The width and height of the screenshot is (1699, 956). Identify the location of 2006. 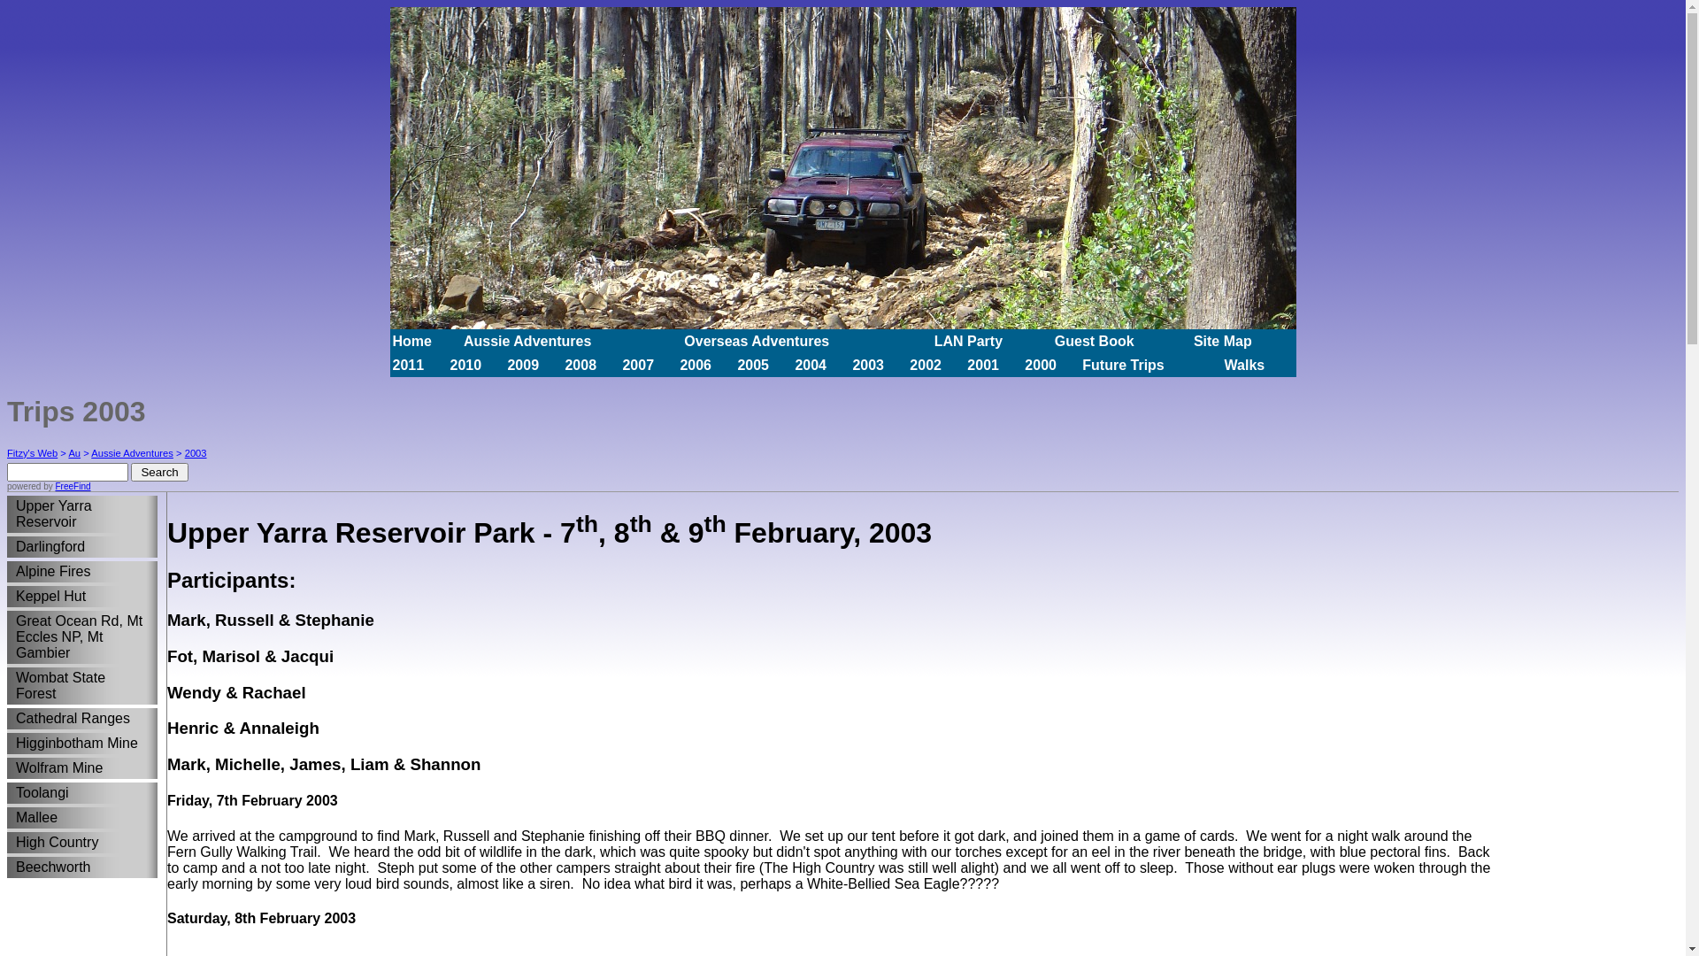
(696, 365).